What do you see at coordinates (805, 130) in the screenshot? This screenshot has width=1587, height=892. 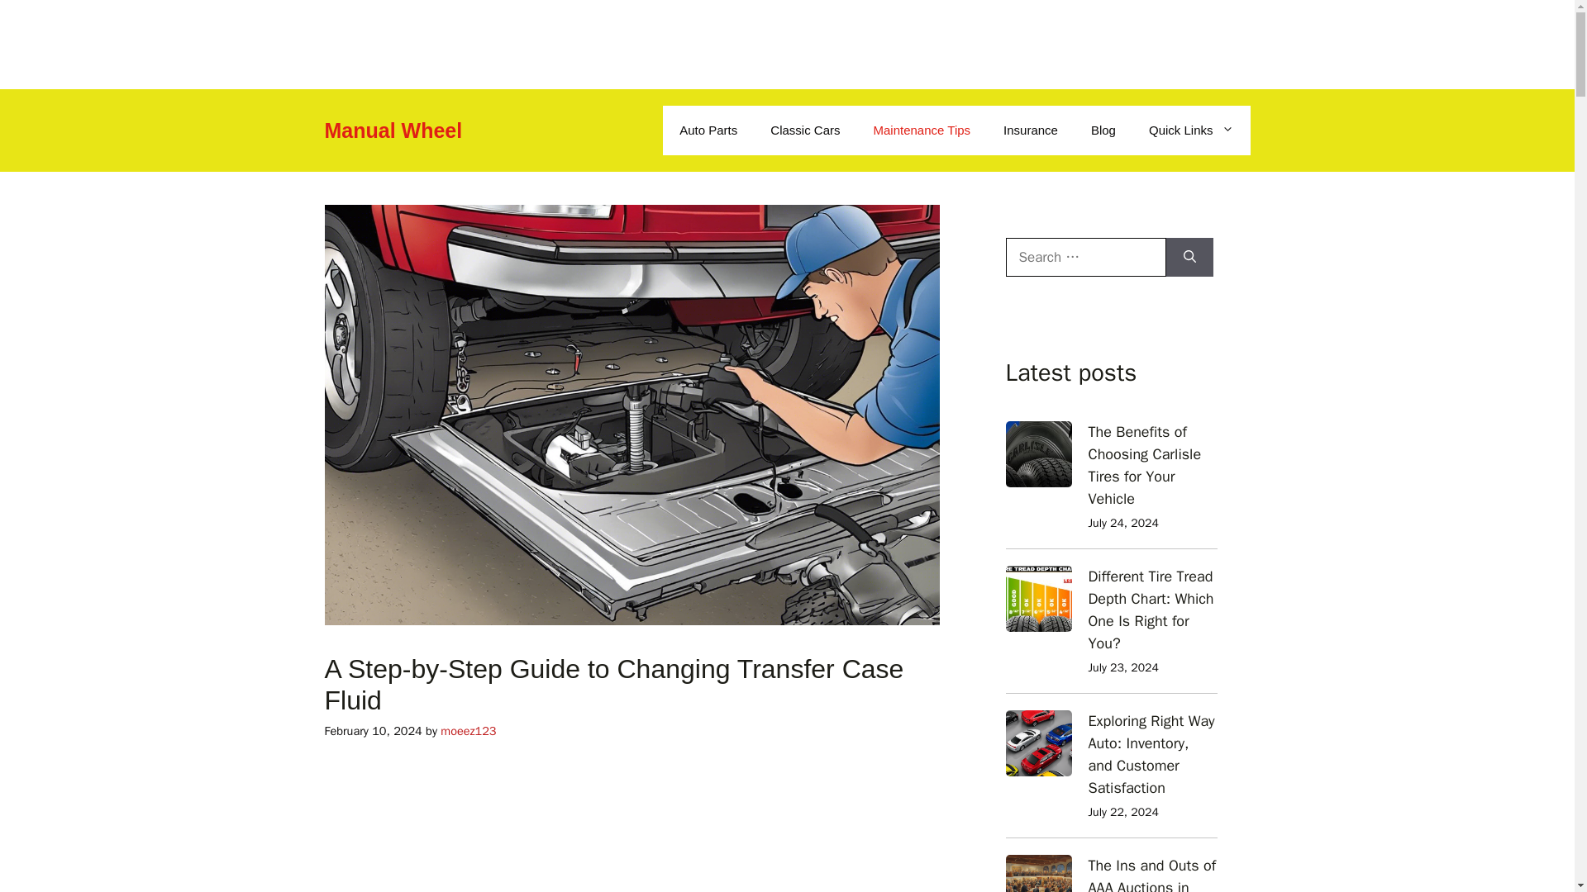 I see `Classic Cars` at bounding box center [805, 130].